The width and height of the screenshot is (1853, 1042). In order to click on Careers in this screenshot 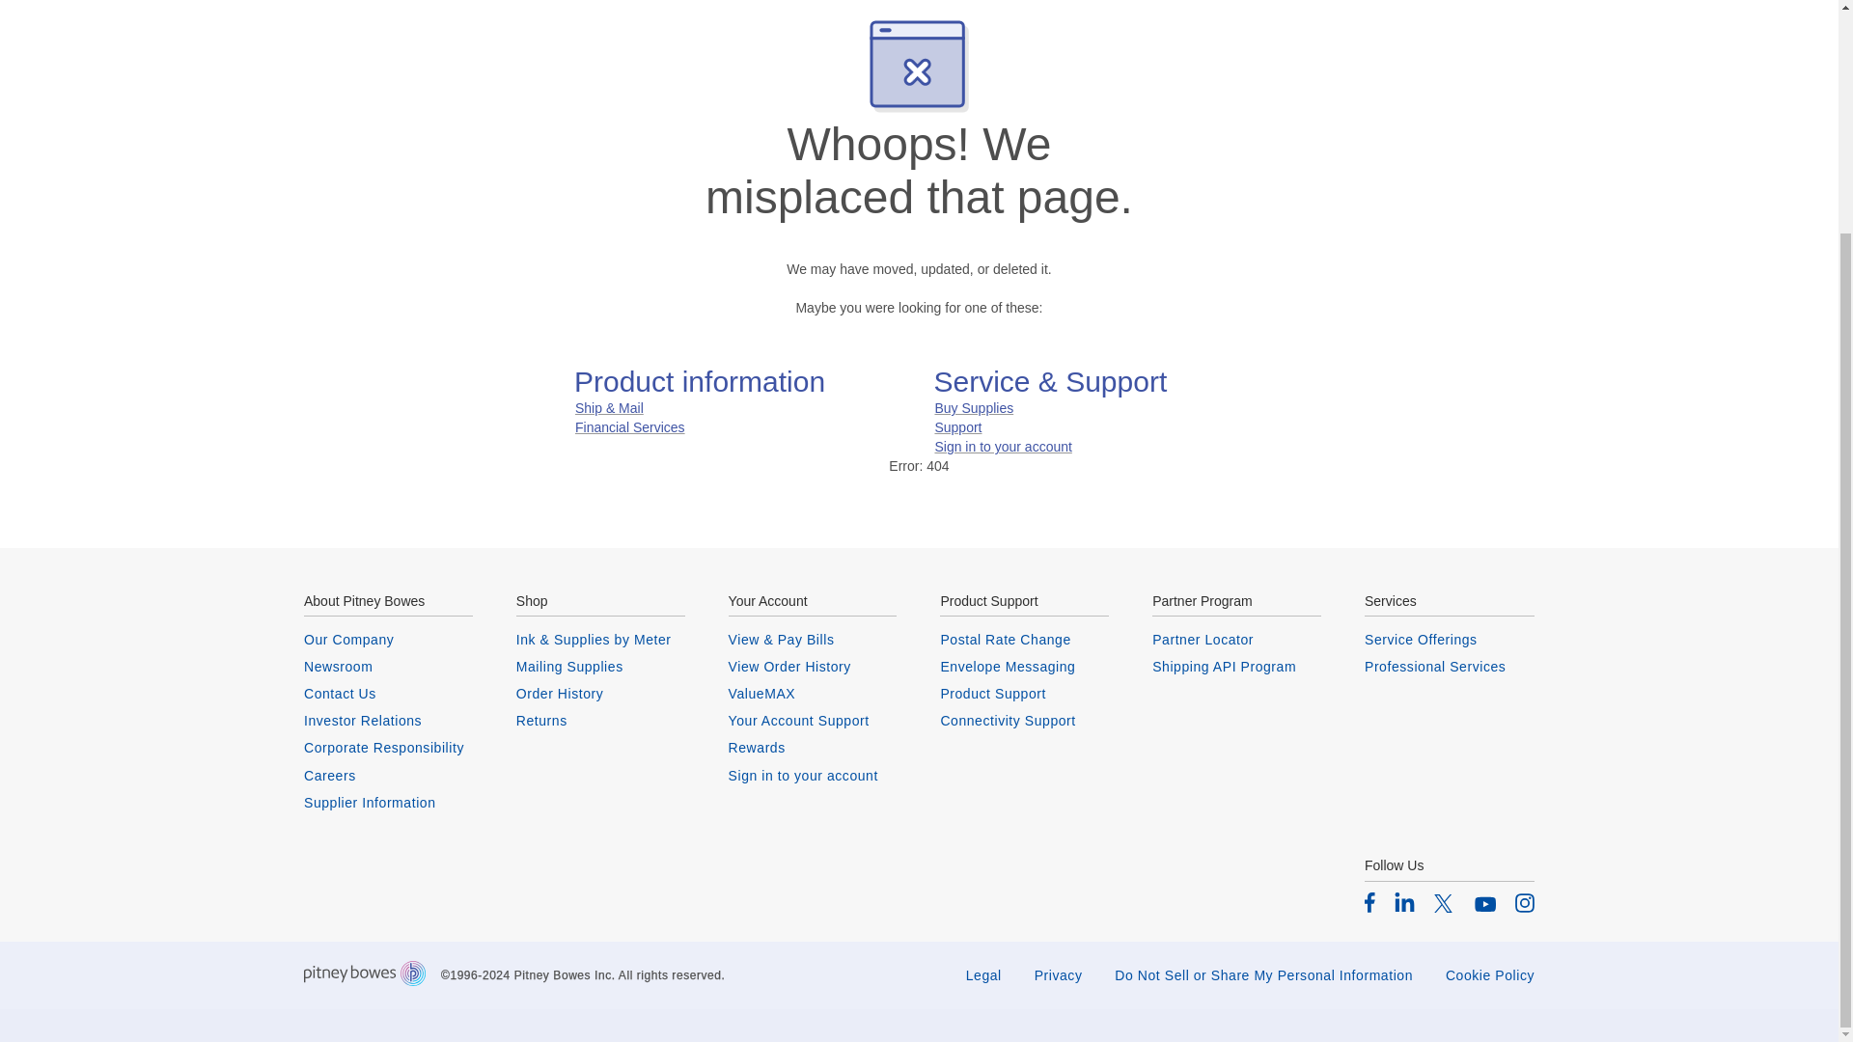, I will do `click(388, 776)`.